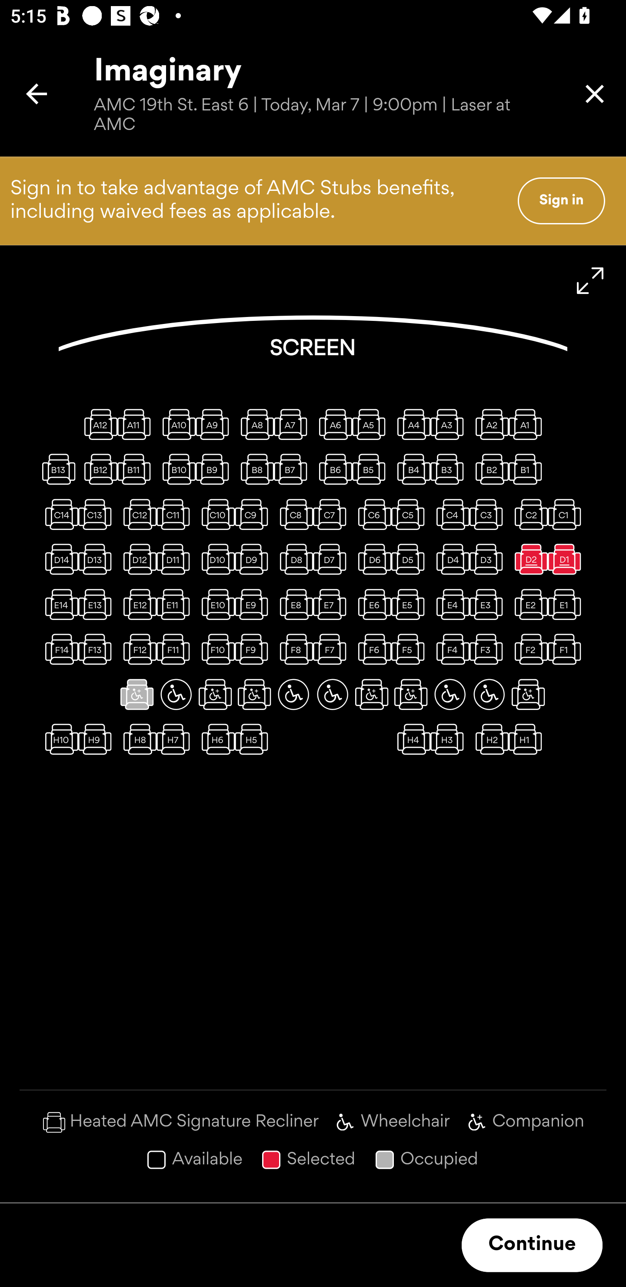 This screenshot has height=1287, width=626. What do you see at coordinates (176, 694) in the screenshot?
I see `G10, Wheelchair space, available` at bounding box center [176, 694].